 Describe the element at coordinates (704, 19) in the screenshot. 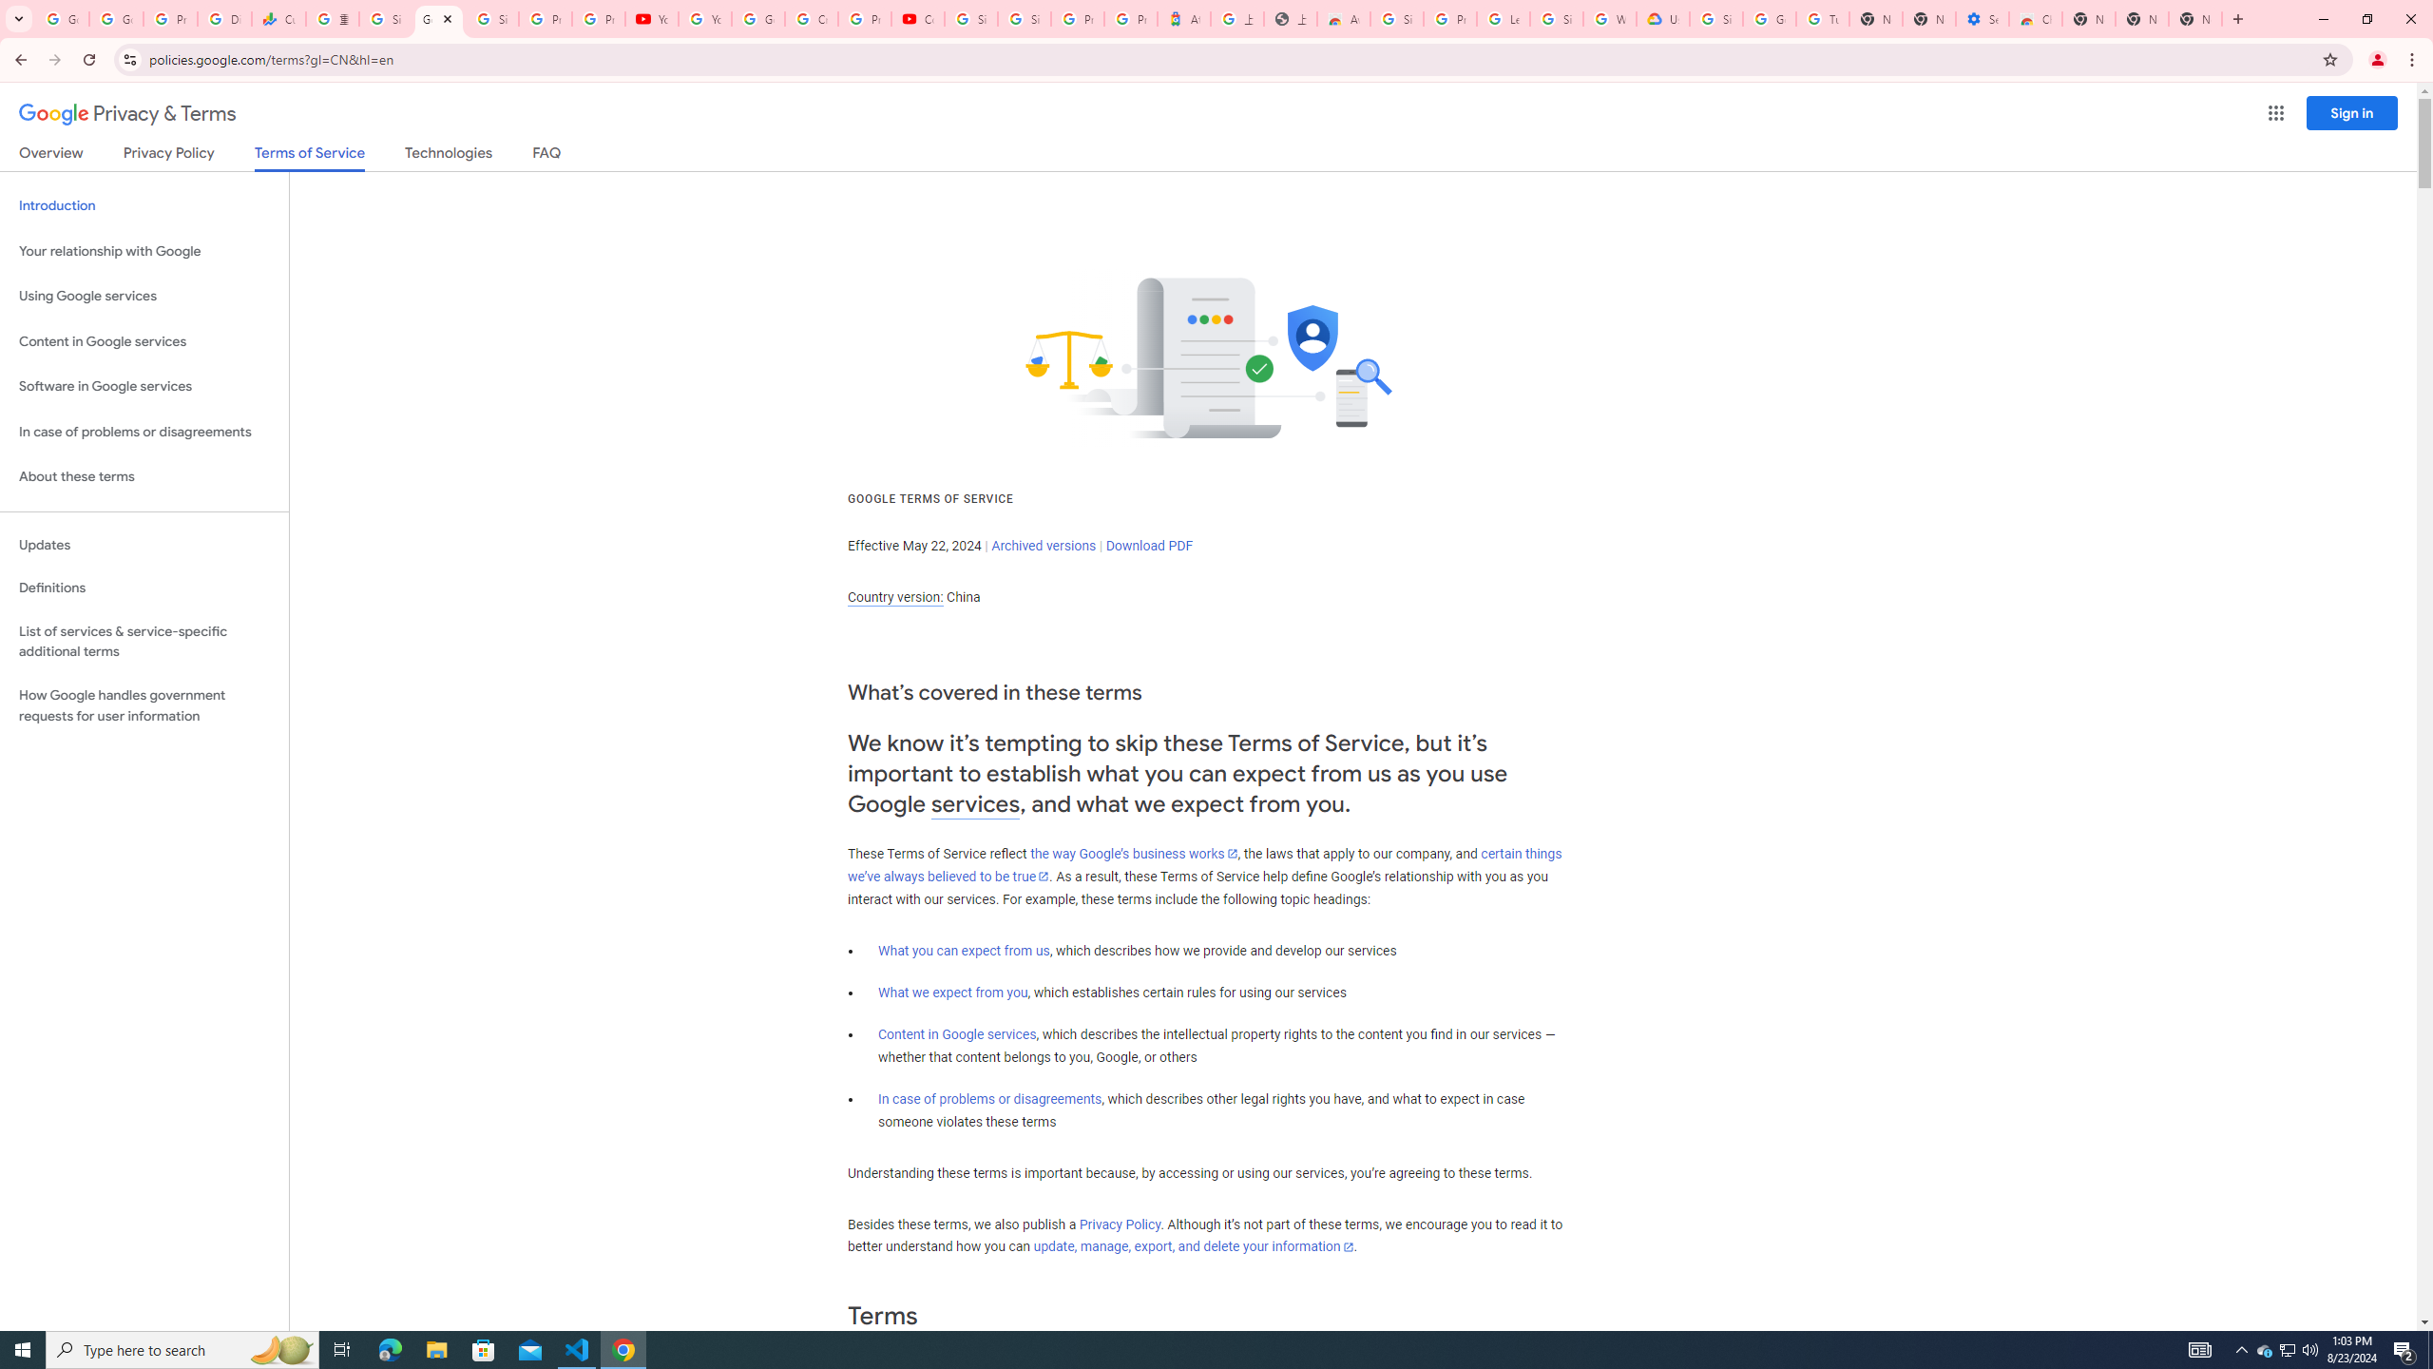

I see `YouTube` at that location.